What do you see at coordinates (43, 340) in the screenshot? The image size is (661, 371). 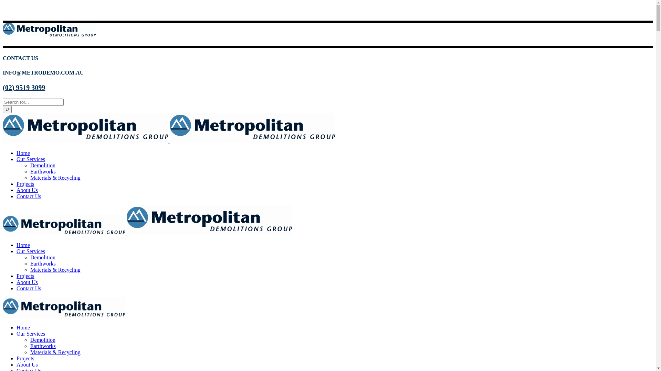 I see `Demolition` at bounding box center [43, 340].